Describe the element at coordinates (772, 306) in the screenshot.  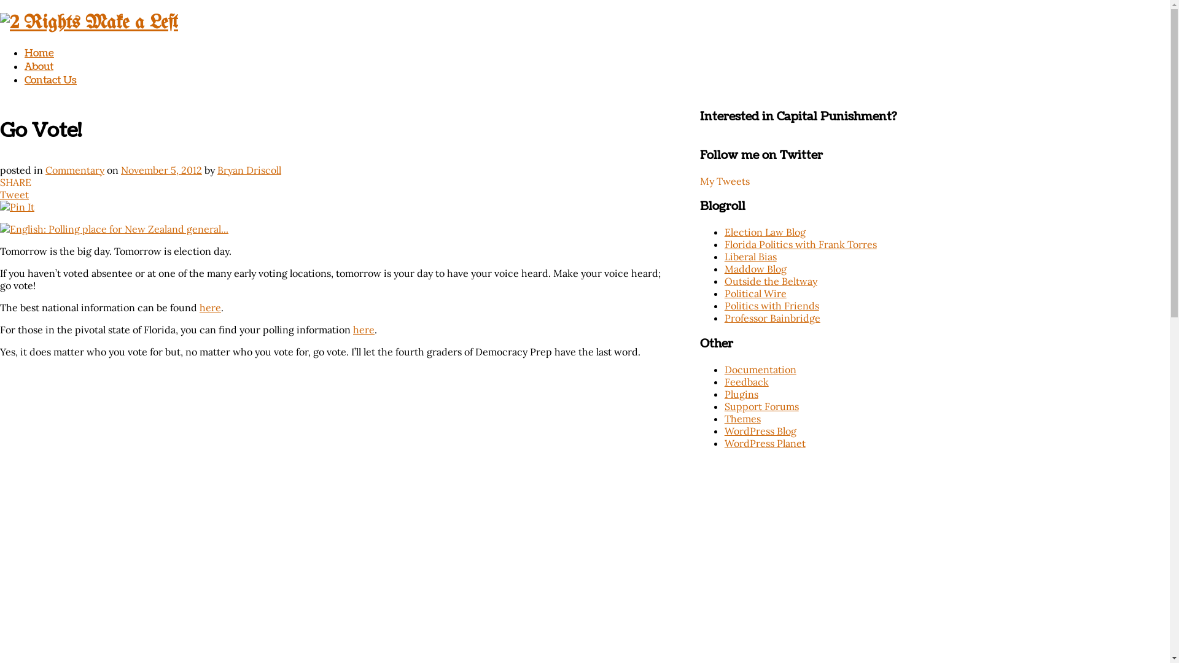
I see `Politics with Friends` at that location.